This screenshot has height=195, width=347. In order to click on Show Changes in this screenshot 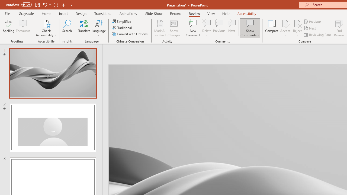, I will do `click(173, 28)`.